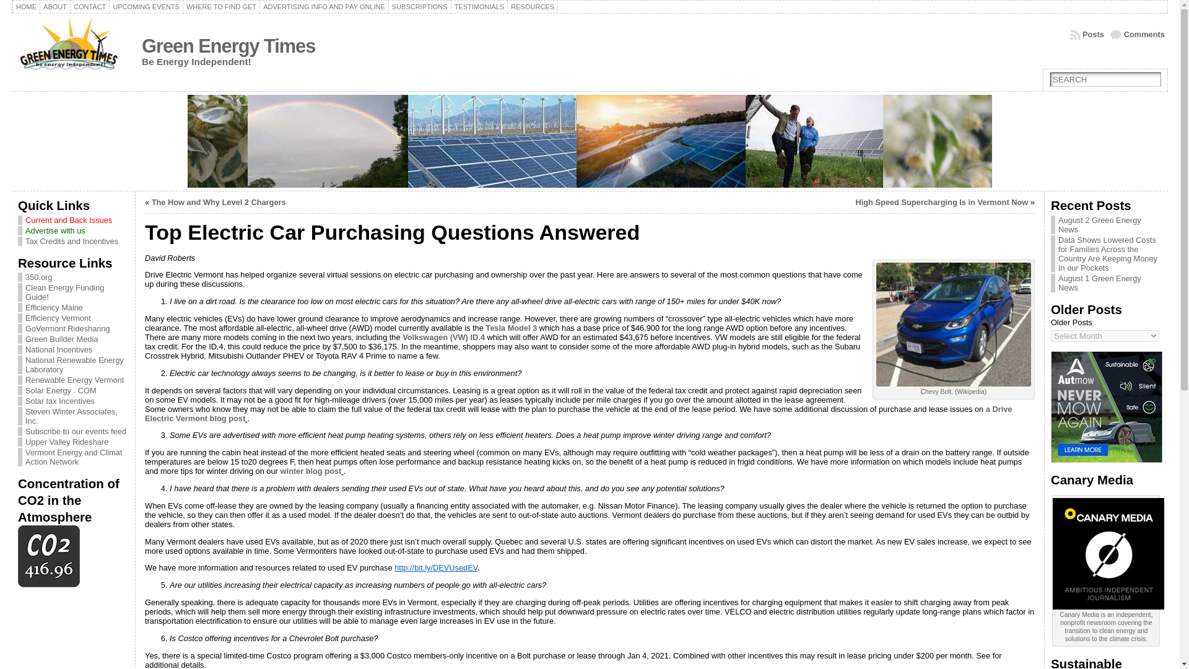 Image resolution: width=1189 pixels, height=669 pixels. Describe the element at coordinates (1087, 35) in the screenshot. I see `Subscribe to the POSTS feed` at that location.